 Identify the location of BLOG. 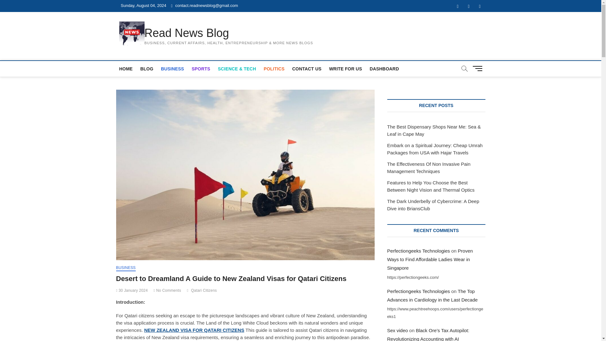
(146, 69).